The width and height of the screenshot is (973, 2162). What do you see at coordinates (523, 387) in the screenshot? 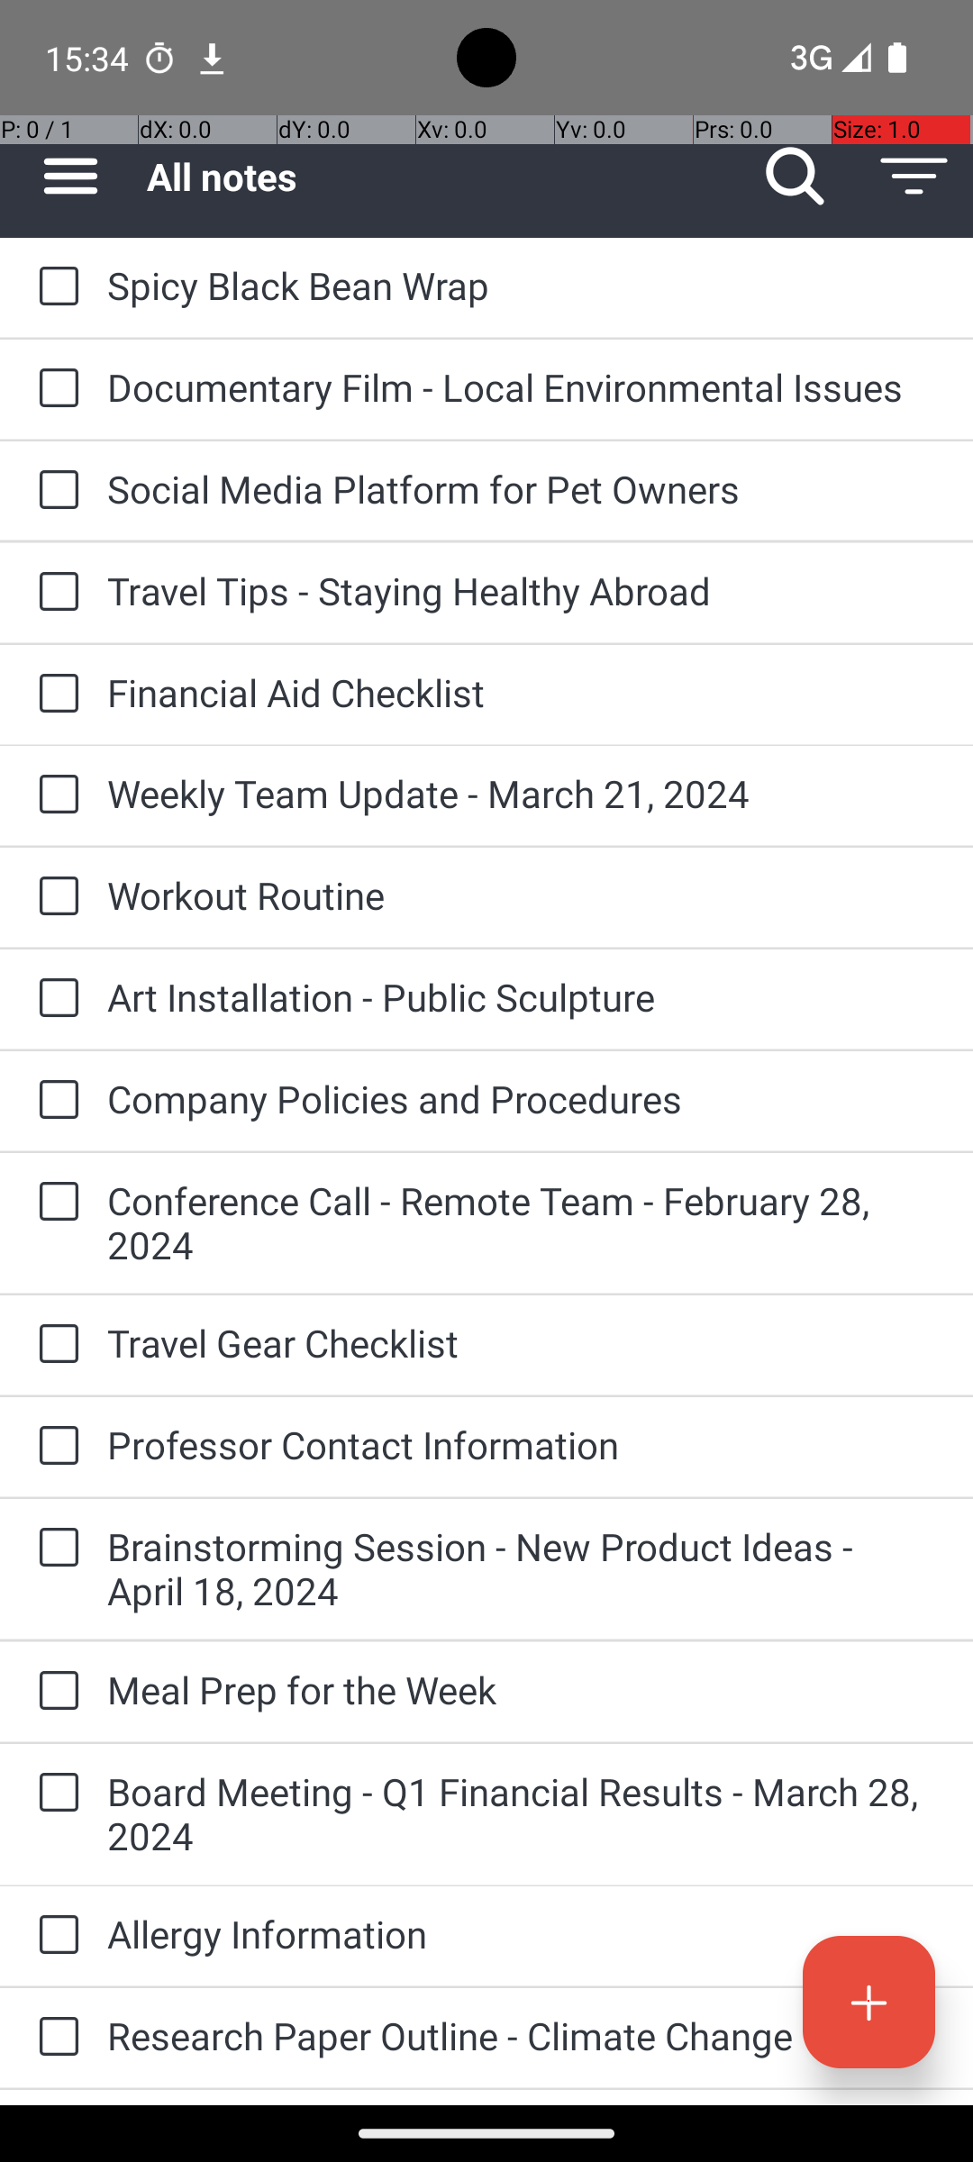
I see `Documentary Film - Local Environmental Issues` at bounding box center [523, 387].